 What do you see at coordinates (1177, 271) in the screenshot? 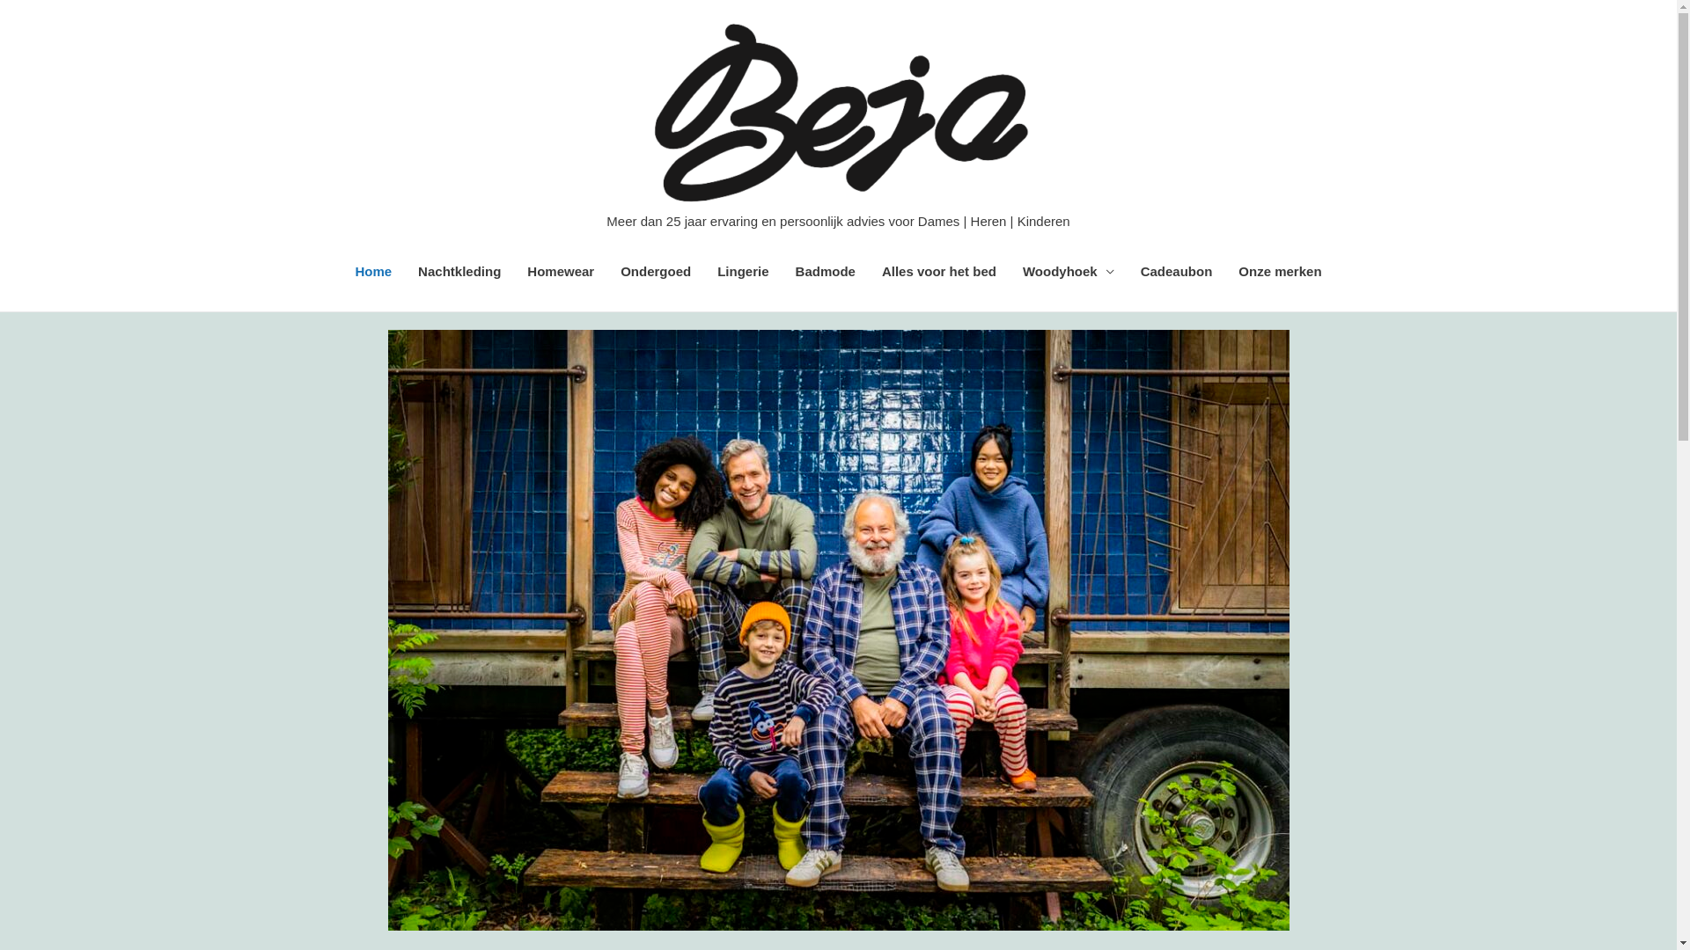
I see `Cadeaubon` at bounding box center [1177, 271].